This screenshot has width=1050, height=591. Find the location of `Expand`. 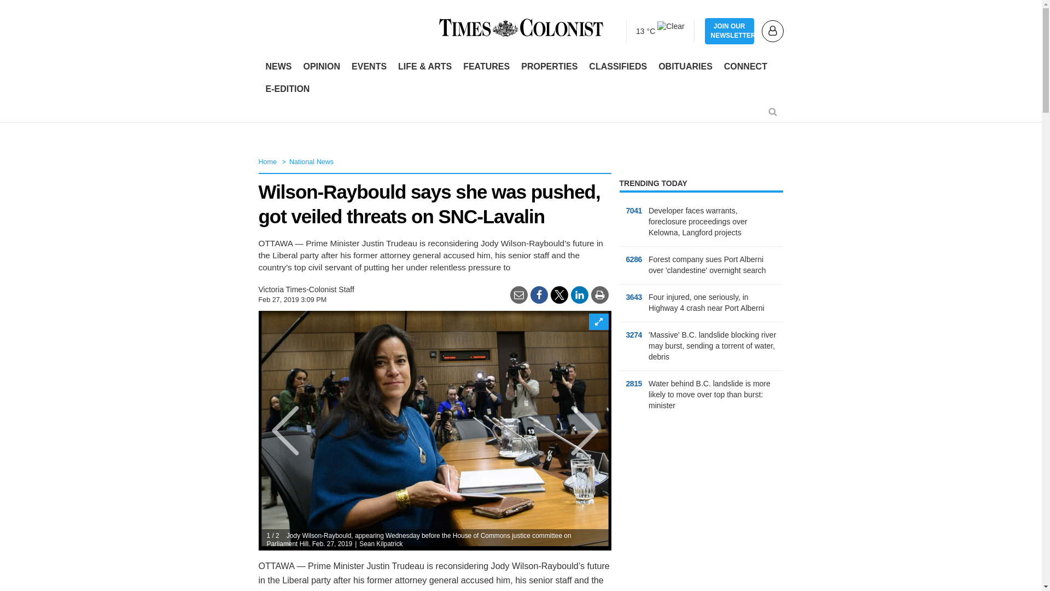

Expand is located at coordinates (598, 322).